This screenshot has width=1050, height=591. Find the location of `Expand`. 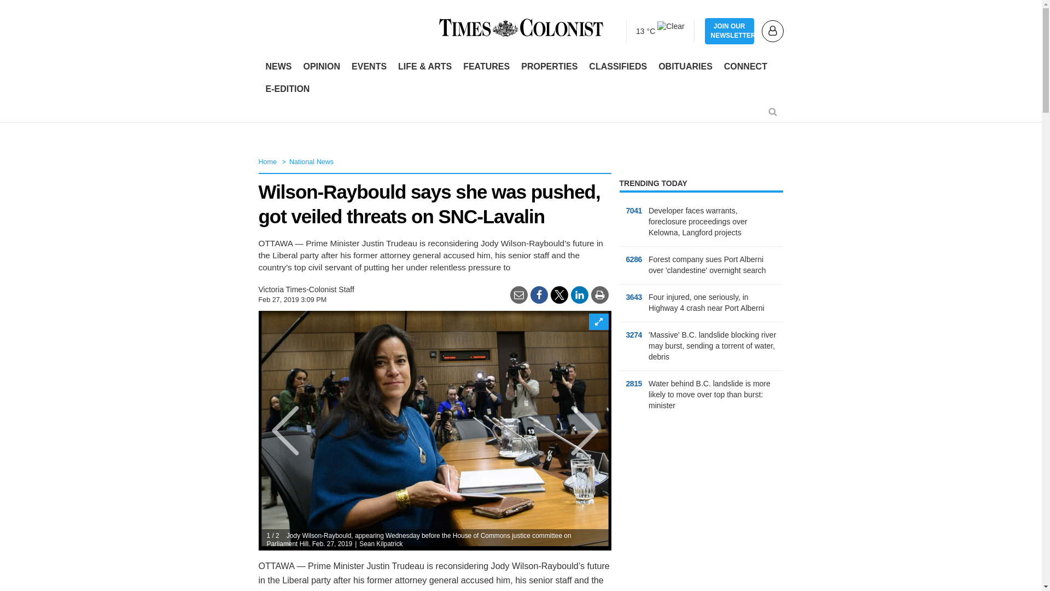

Expand is located at coordinates (598, 322).